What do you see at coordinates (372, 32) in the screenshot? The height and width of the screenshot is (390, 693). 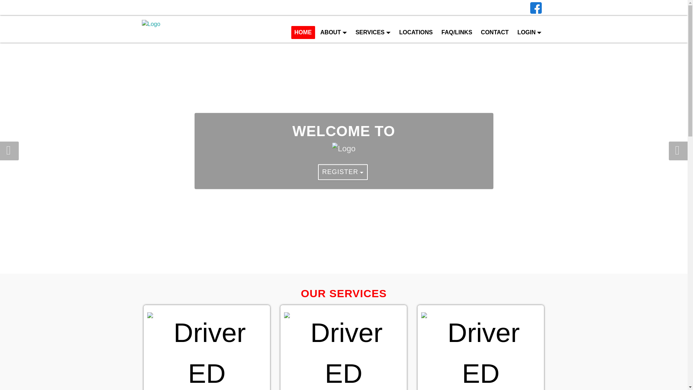 I see `SERVICES` at bounding box center [372, 32].